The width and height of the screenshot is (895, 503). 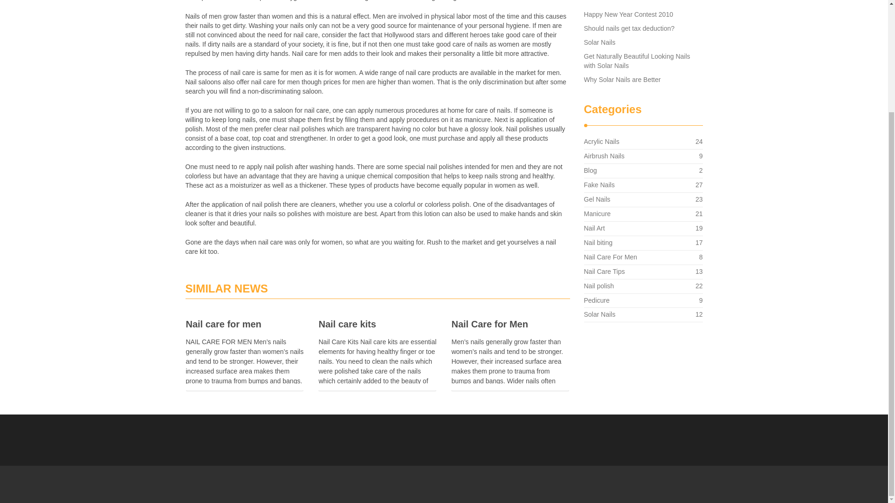 What do you see at coordinates (601, 142) in the screenshot?
I see `Nail care for men` at bounding box center [601, 142].